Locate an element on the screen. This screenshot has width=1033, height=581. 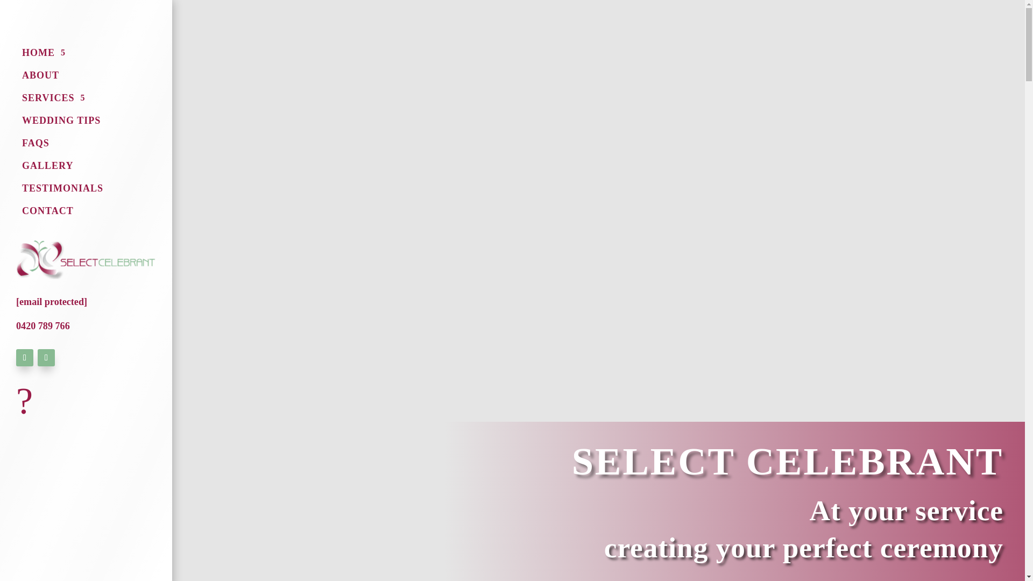
Select Celebrant is located at coordinates (86, 259).